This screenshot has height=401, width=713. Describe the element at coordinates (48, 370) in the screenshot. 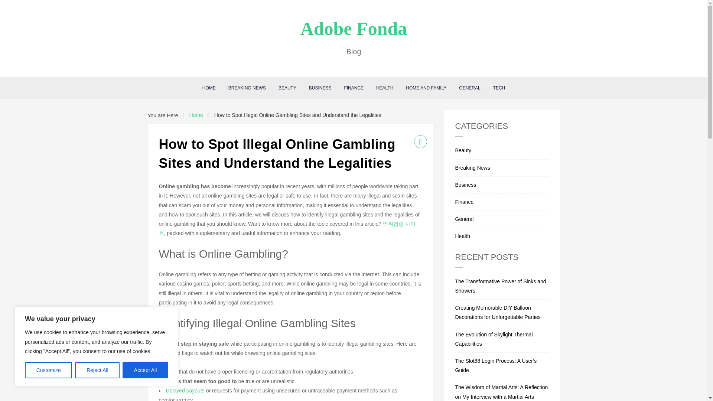

I see `Customize` at that location.